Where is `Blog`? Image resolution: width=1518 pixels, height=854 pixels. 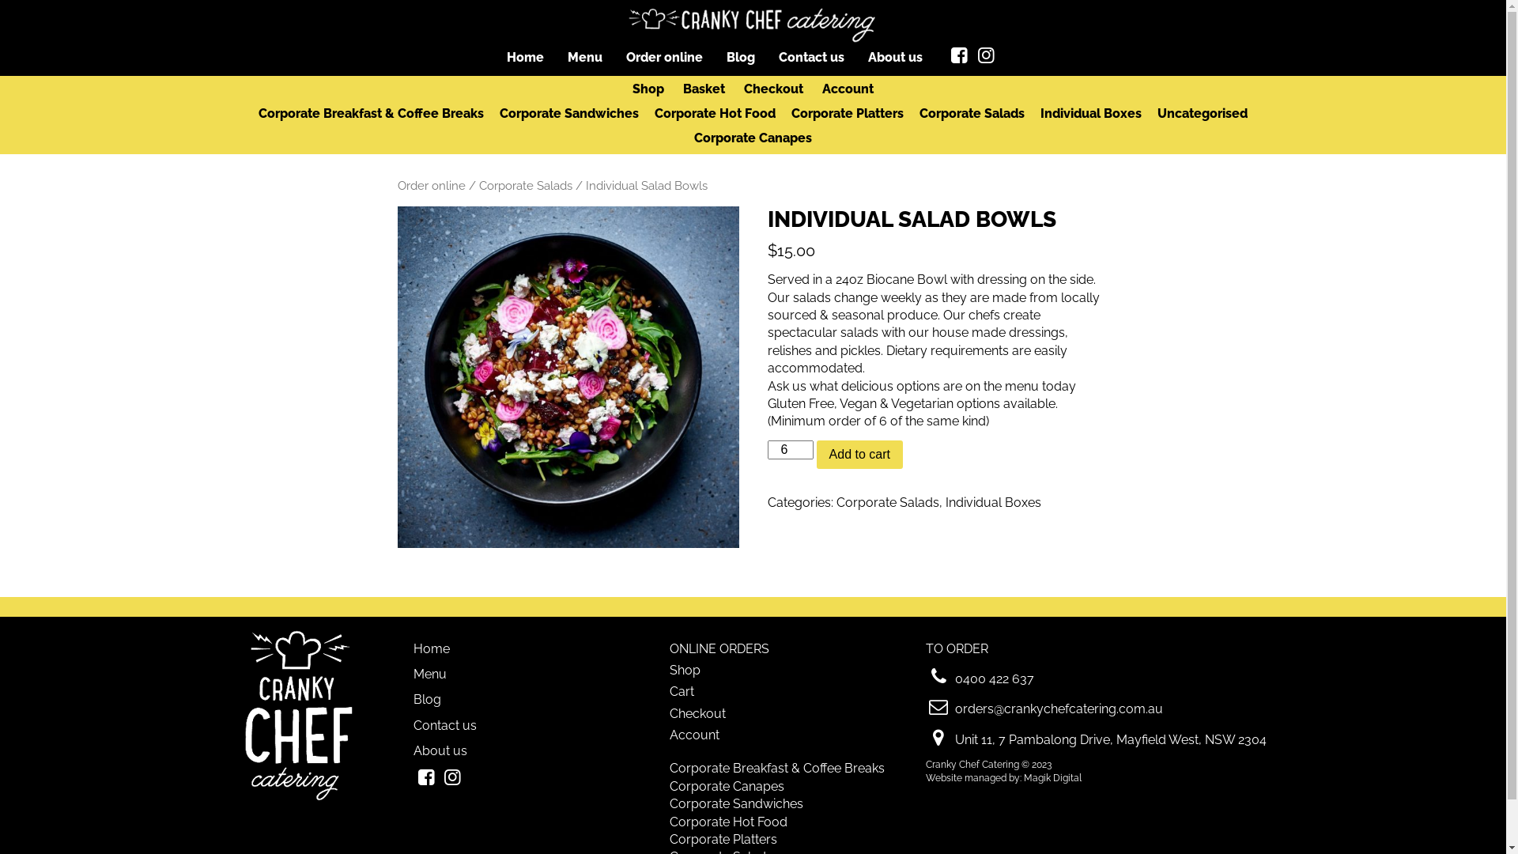 Blog is located at coordinates (427, 699).